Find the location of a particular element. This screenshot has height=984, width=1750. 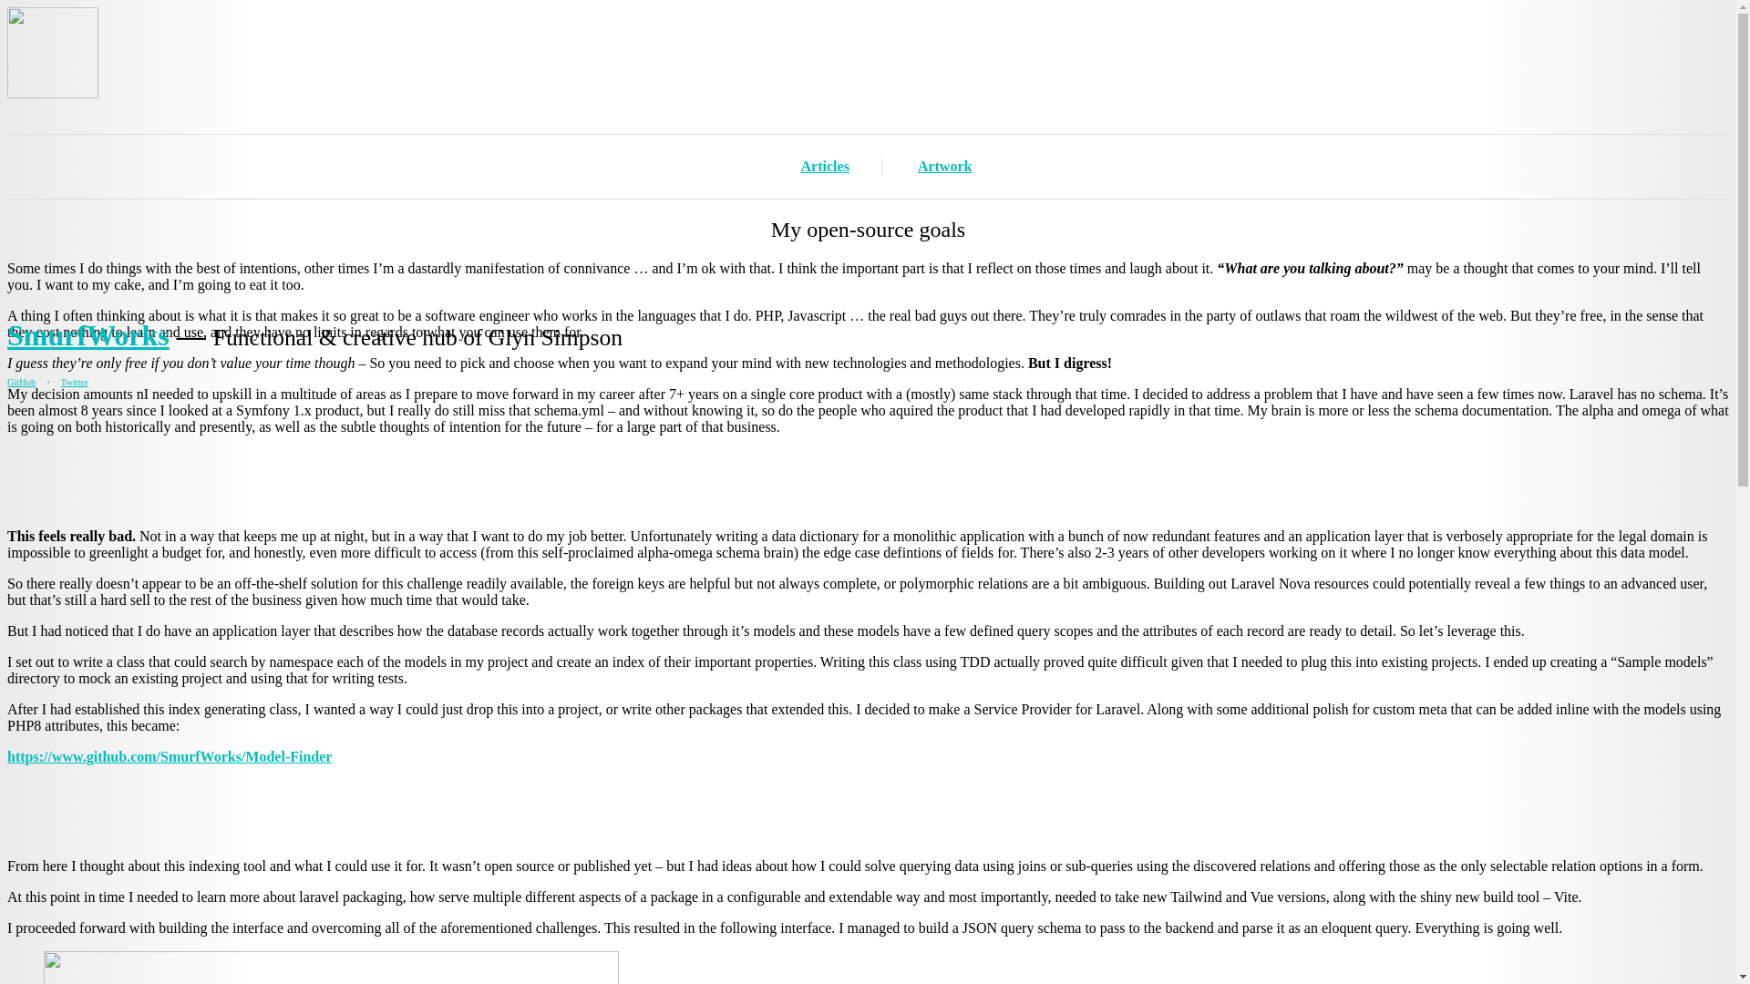

Artwork is located at coordinates (944, 166).